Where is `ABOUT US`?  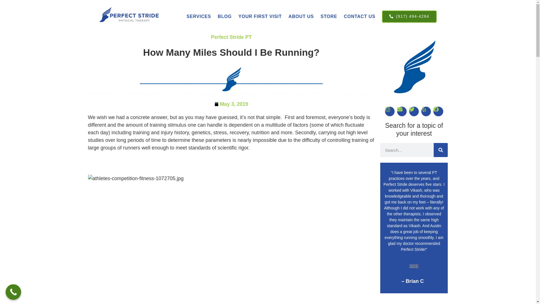
ABOUT US is located at coordinates (301, 16).